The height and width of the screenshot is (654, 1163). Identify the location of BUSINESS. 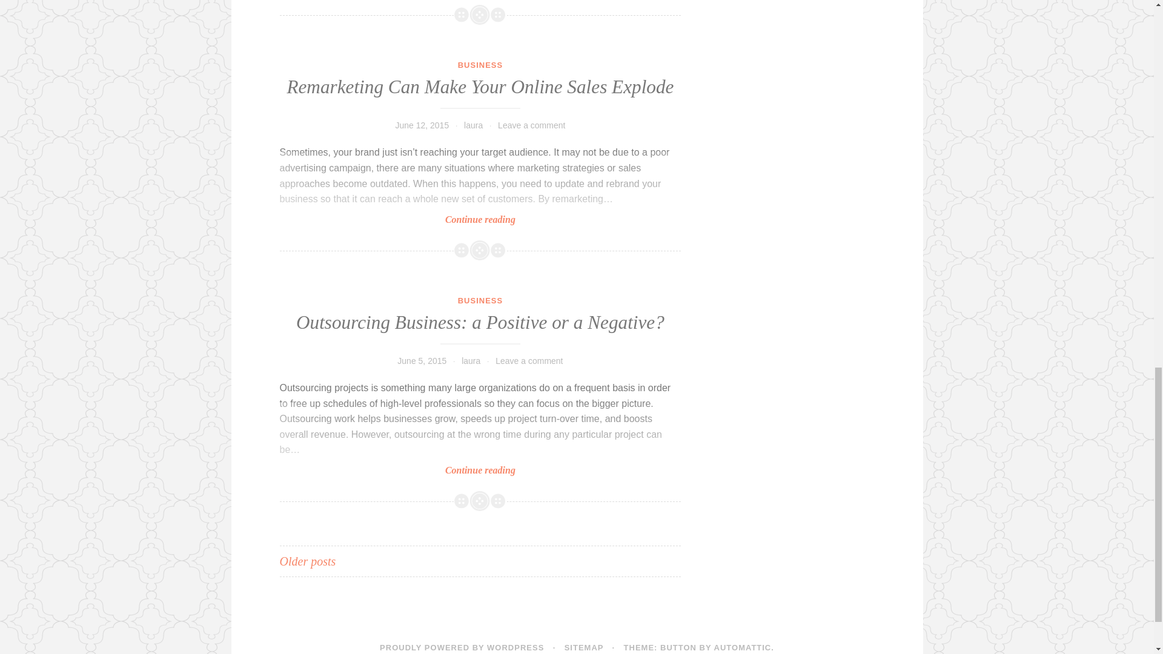
(480, 65).